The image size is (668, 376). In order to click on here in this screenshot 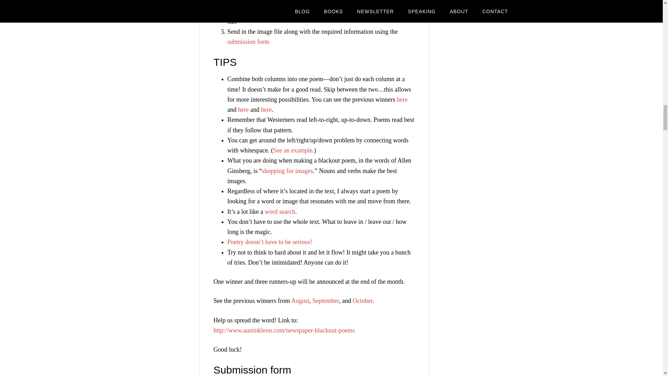, I will do `click(267, 109)`.